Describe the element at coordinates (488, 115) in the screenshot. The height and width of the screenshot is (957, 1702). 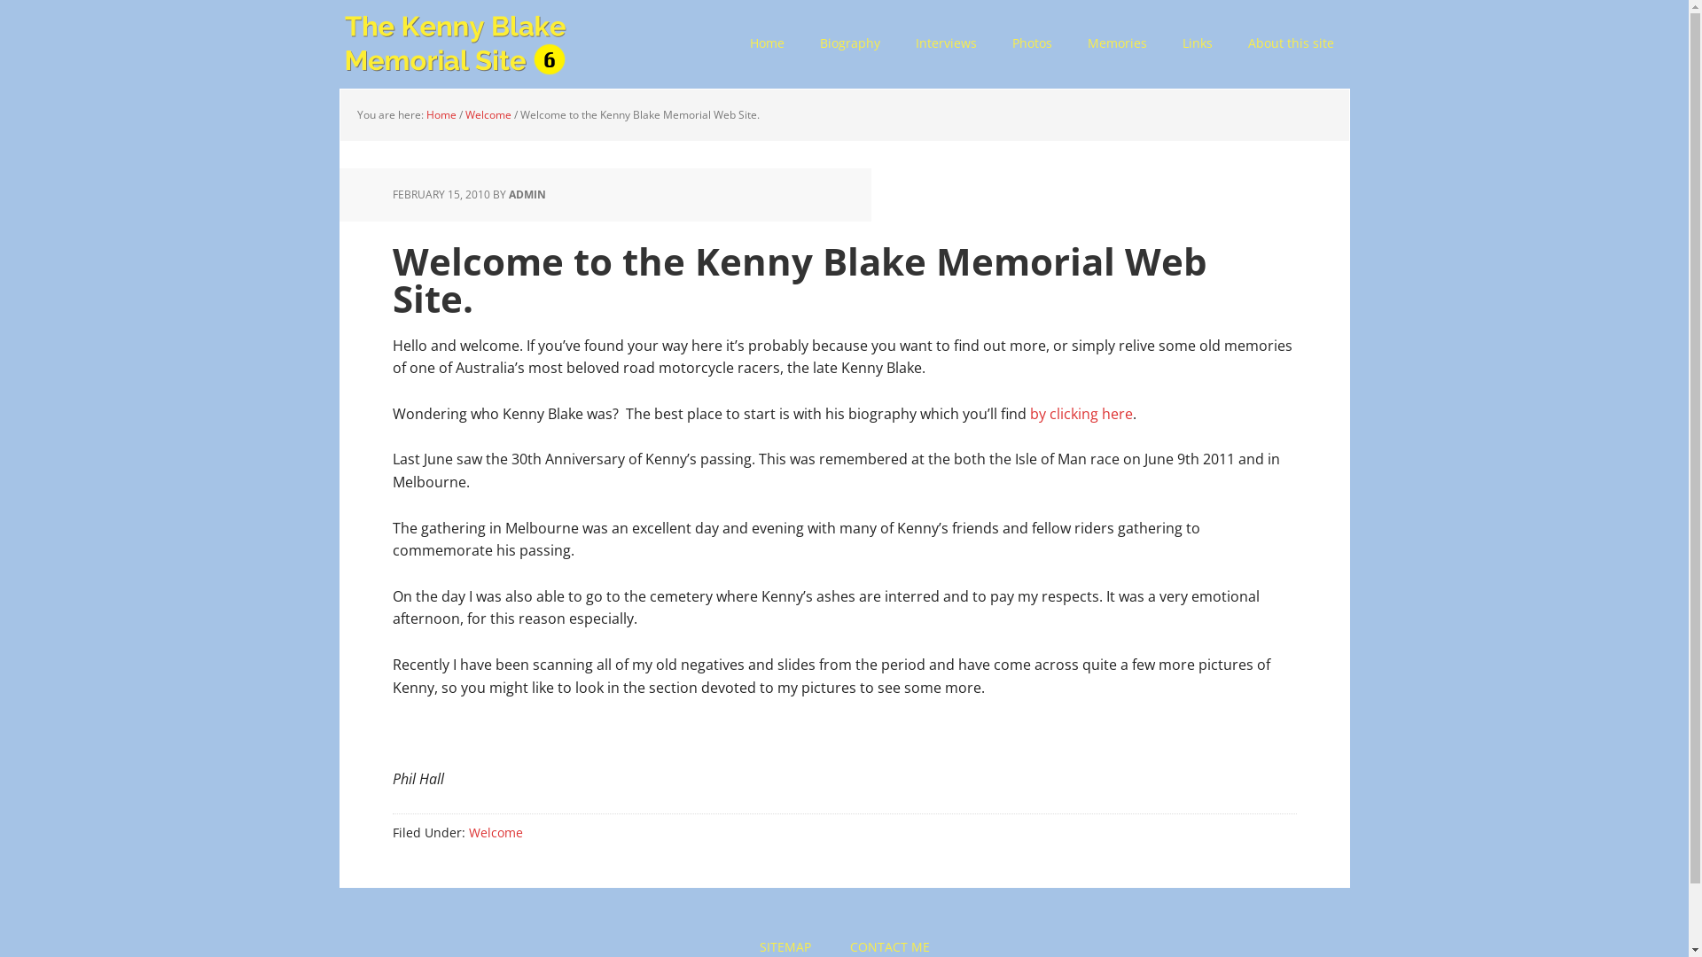
I see `Welcome` at that location.